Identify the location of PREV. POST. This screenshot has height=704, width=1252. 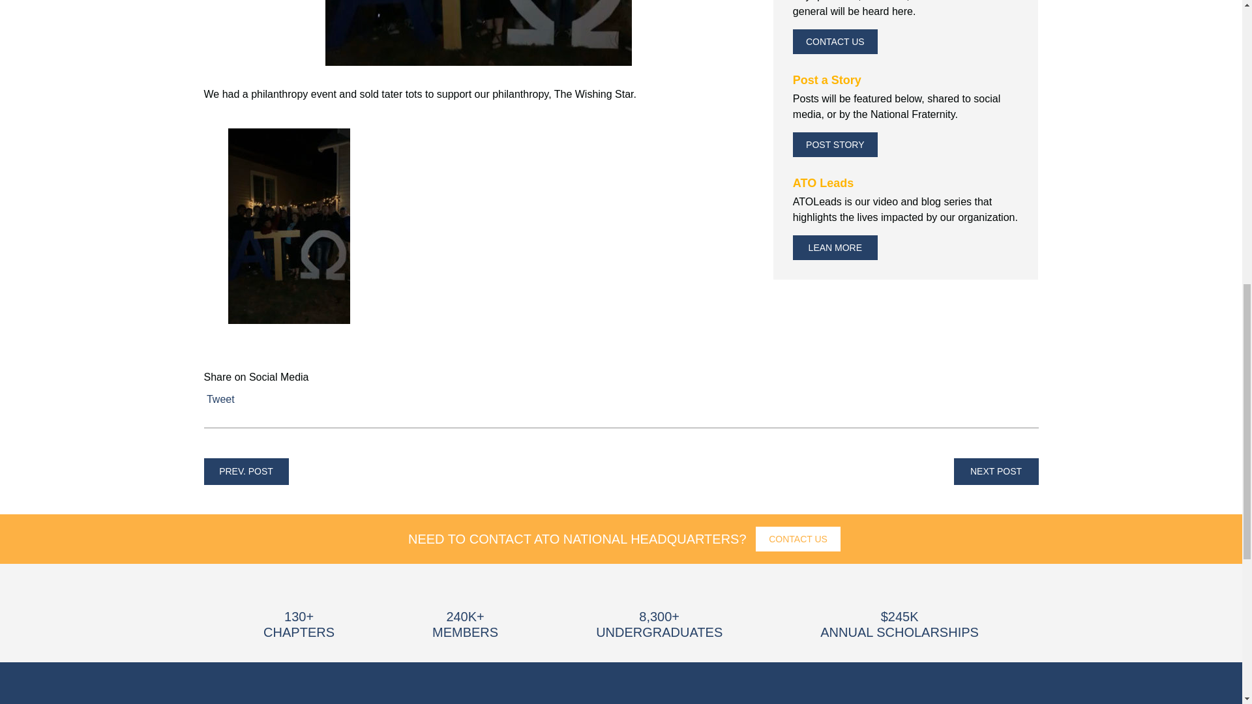
(245, 472).